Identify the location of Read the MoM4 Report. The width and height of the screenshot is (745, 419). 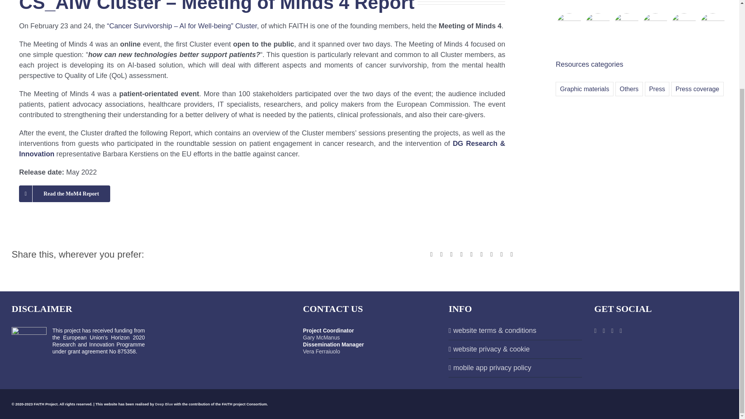
(64, 194).